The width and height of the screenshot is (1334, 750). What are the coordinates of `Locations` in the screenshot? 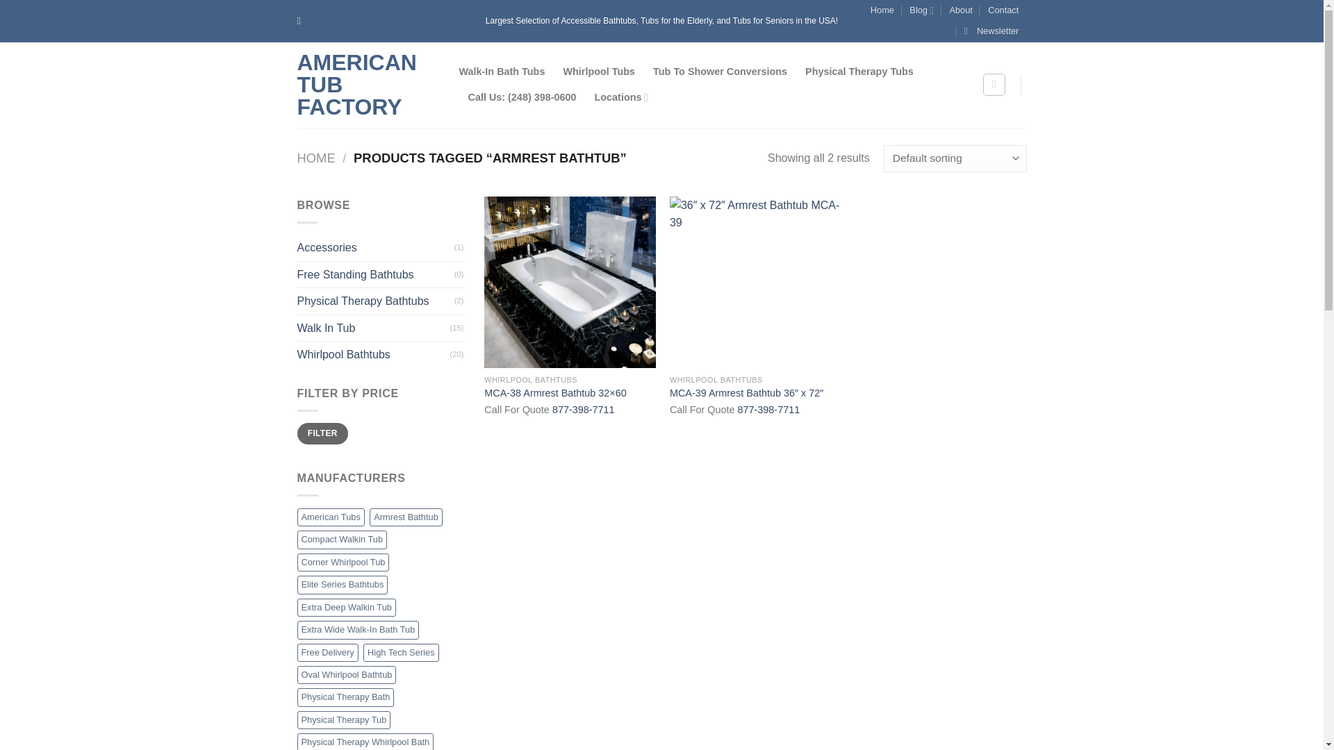 It's located at (621, 97).